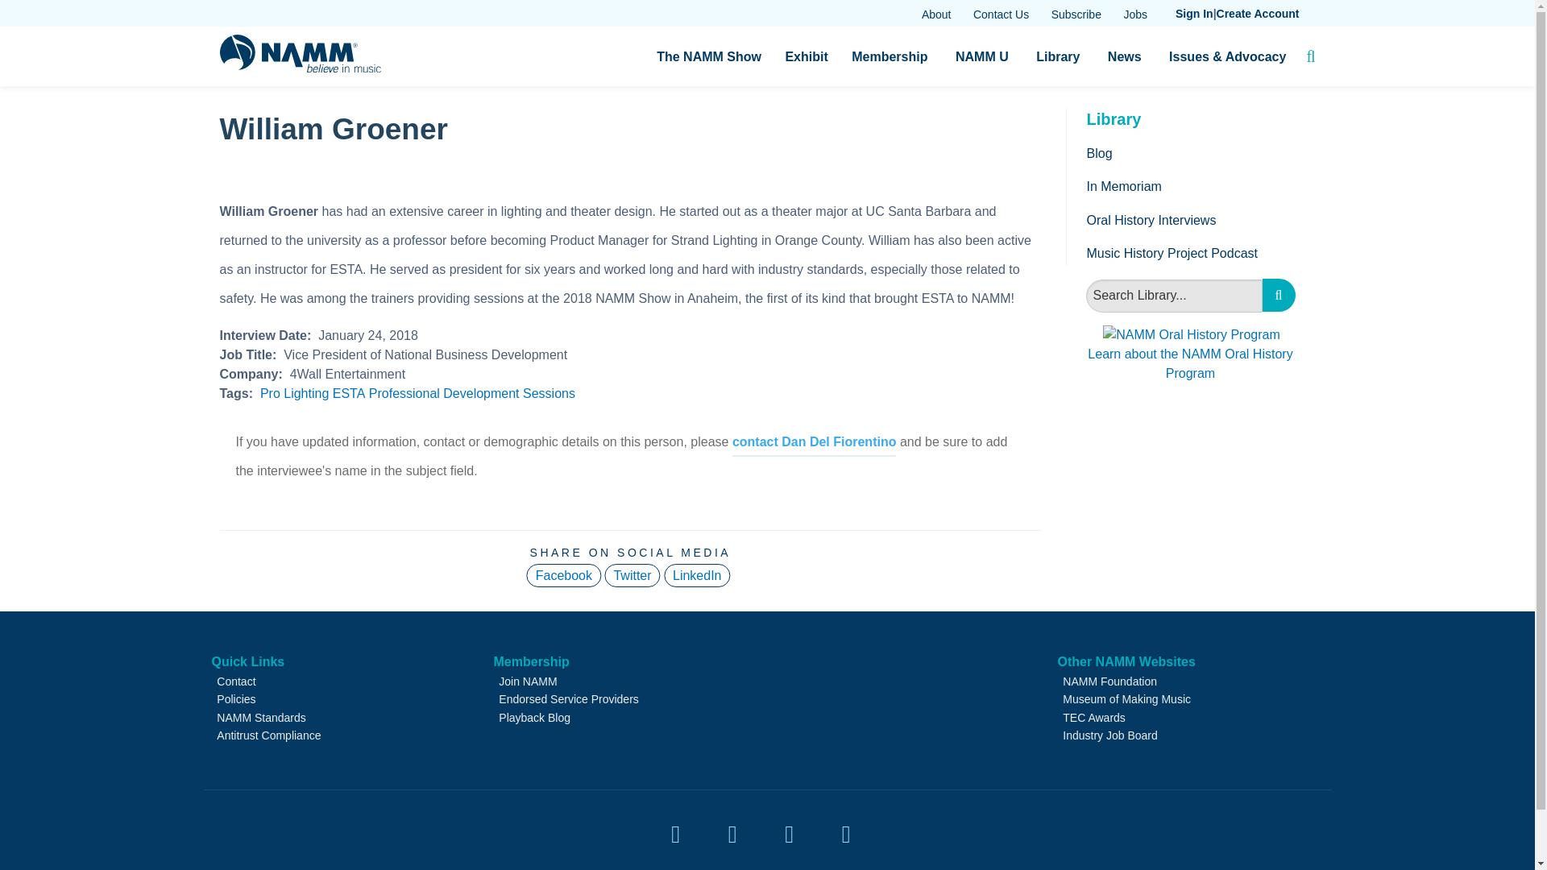 This screenshot has height=870, width=1547. Describe the element at coordinates (709, 56) in the screenshot. I see `The NAMM Show` at that location.